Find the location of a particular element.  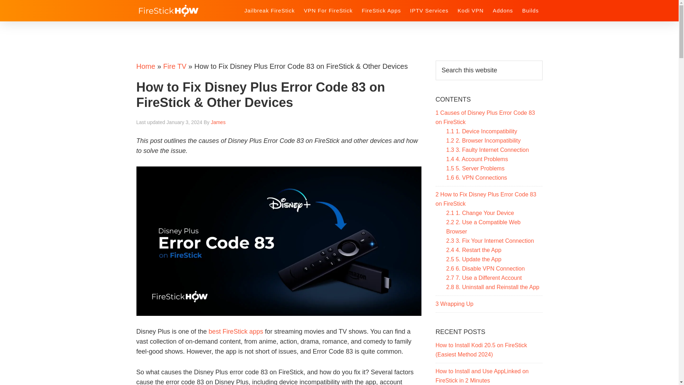

Jailbreak FireStick is located at coordinates (269, 10).